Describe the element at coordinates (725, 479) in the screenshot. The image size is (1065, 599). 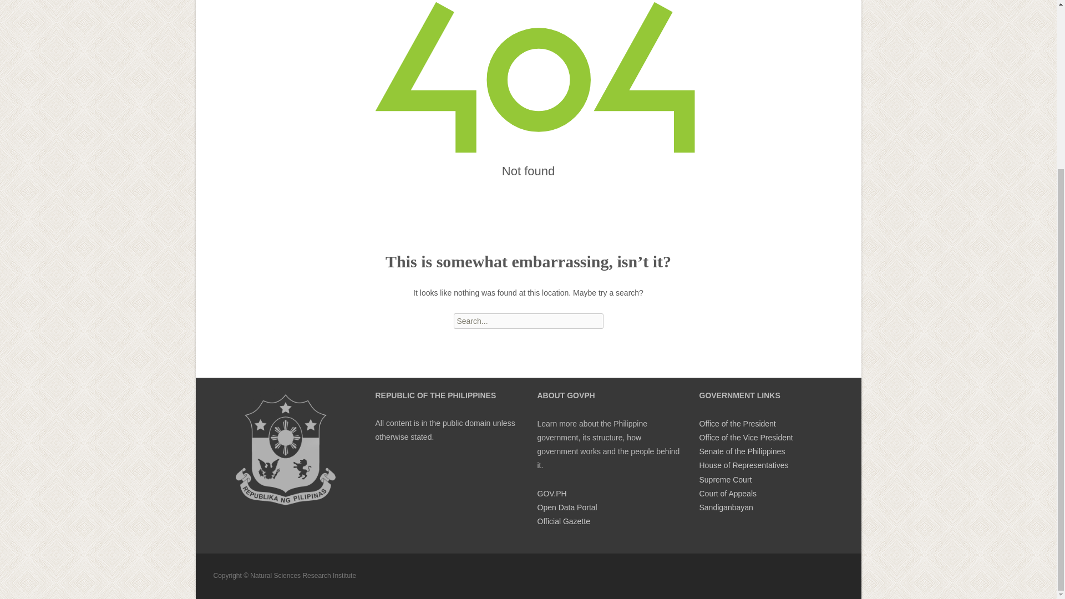
I see `Supreme Court` at that location.